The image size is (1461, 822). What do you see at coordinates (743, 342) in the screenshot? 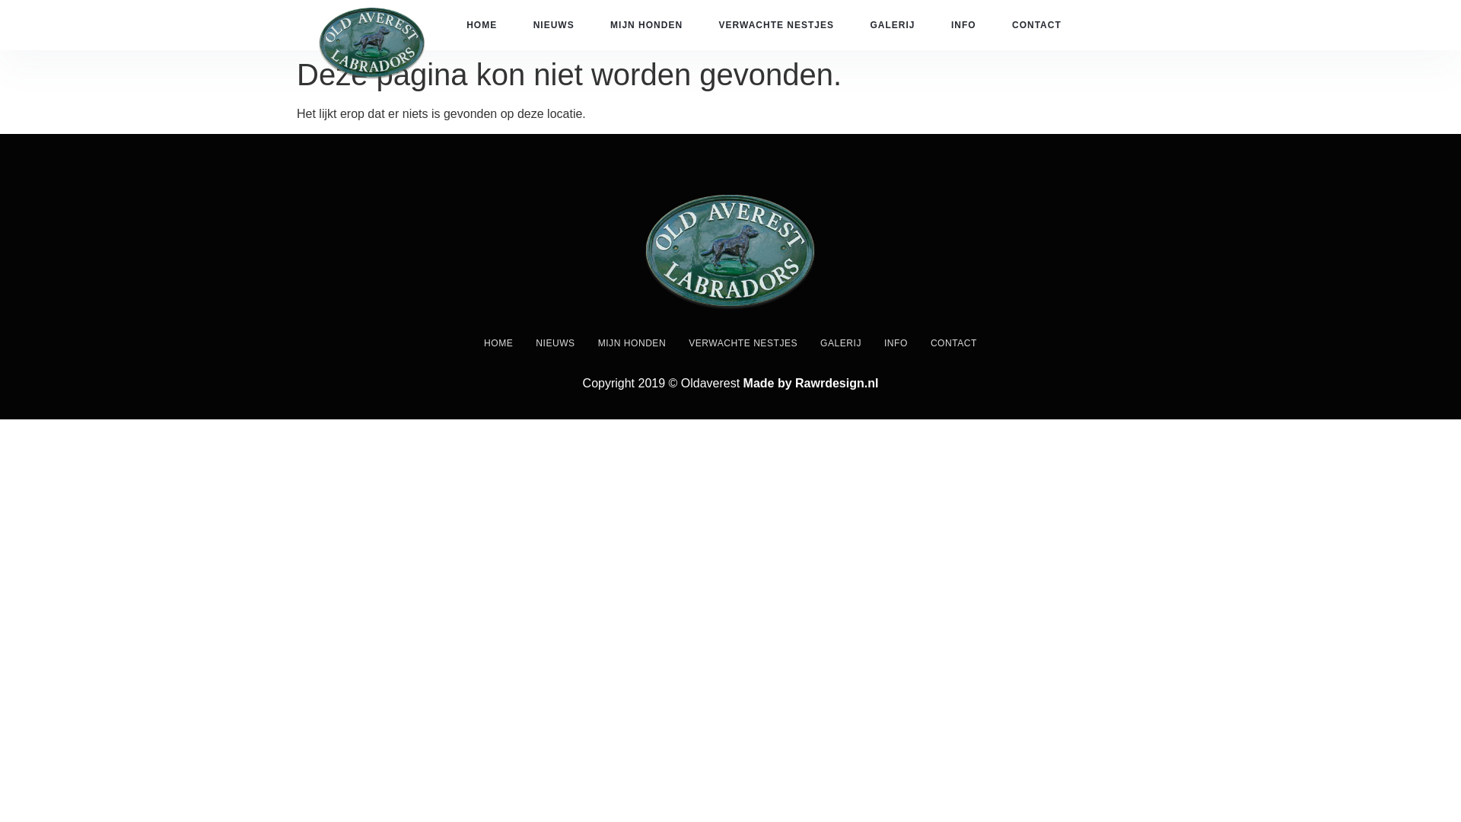
I see `VERWACHTE NESTJES` at bounding box center [743, 342].